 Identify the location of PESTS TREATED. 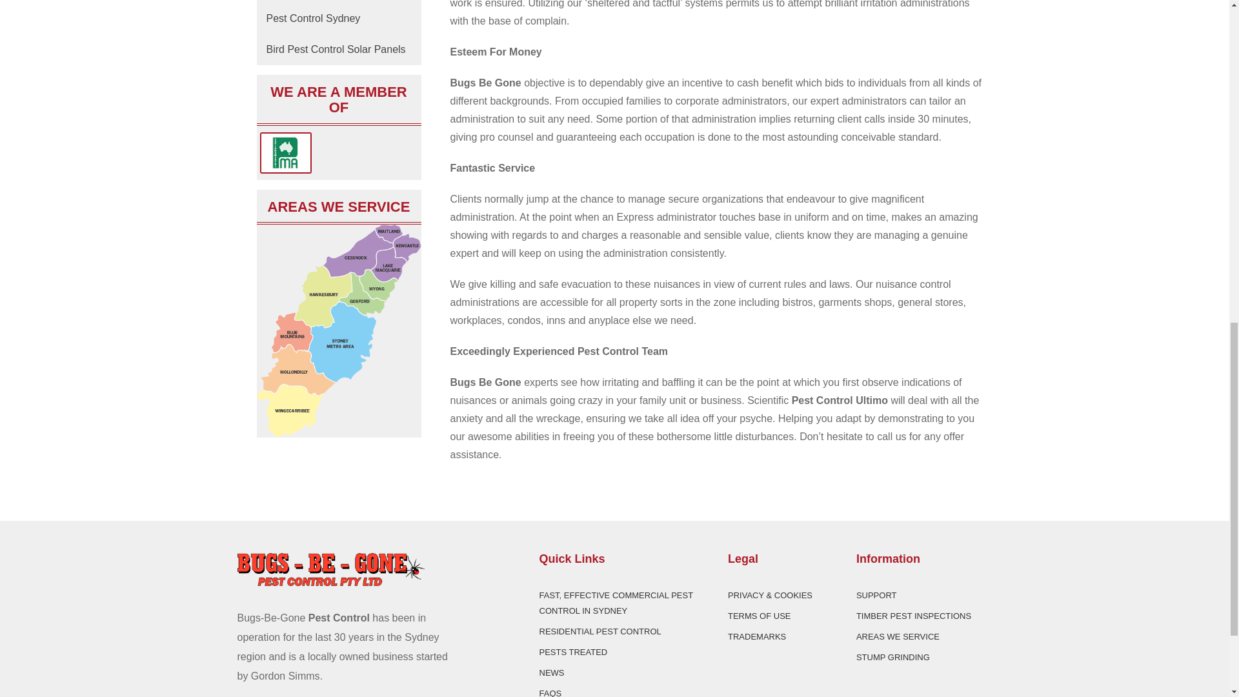
(573, 652).